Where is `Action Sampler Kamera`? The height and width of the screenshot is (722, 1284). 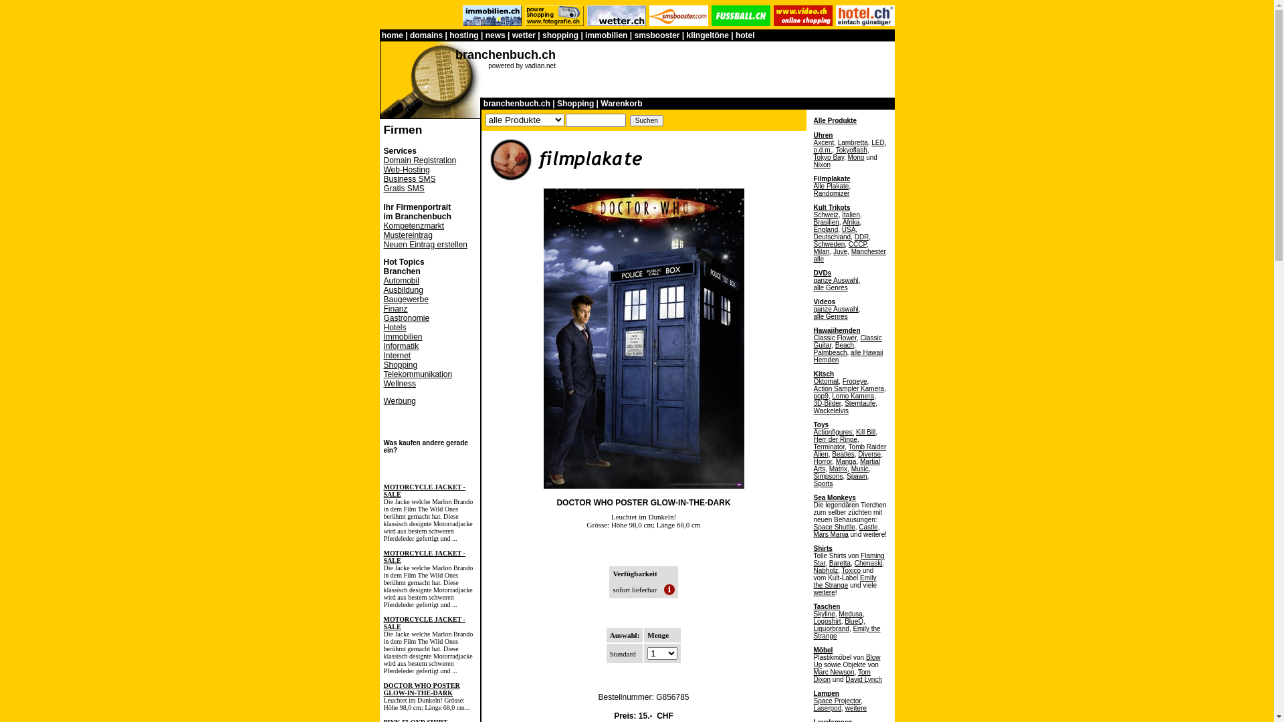
Action Sampler Kamera is located at coordinates (849, 389).